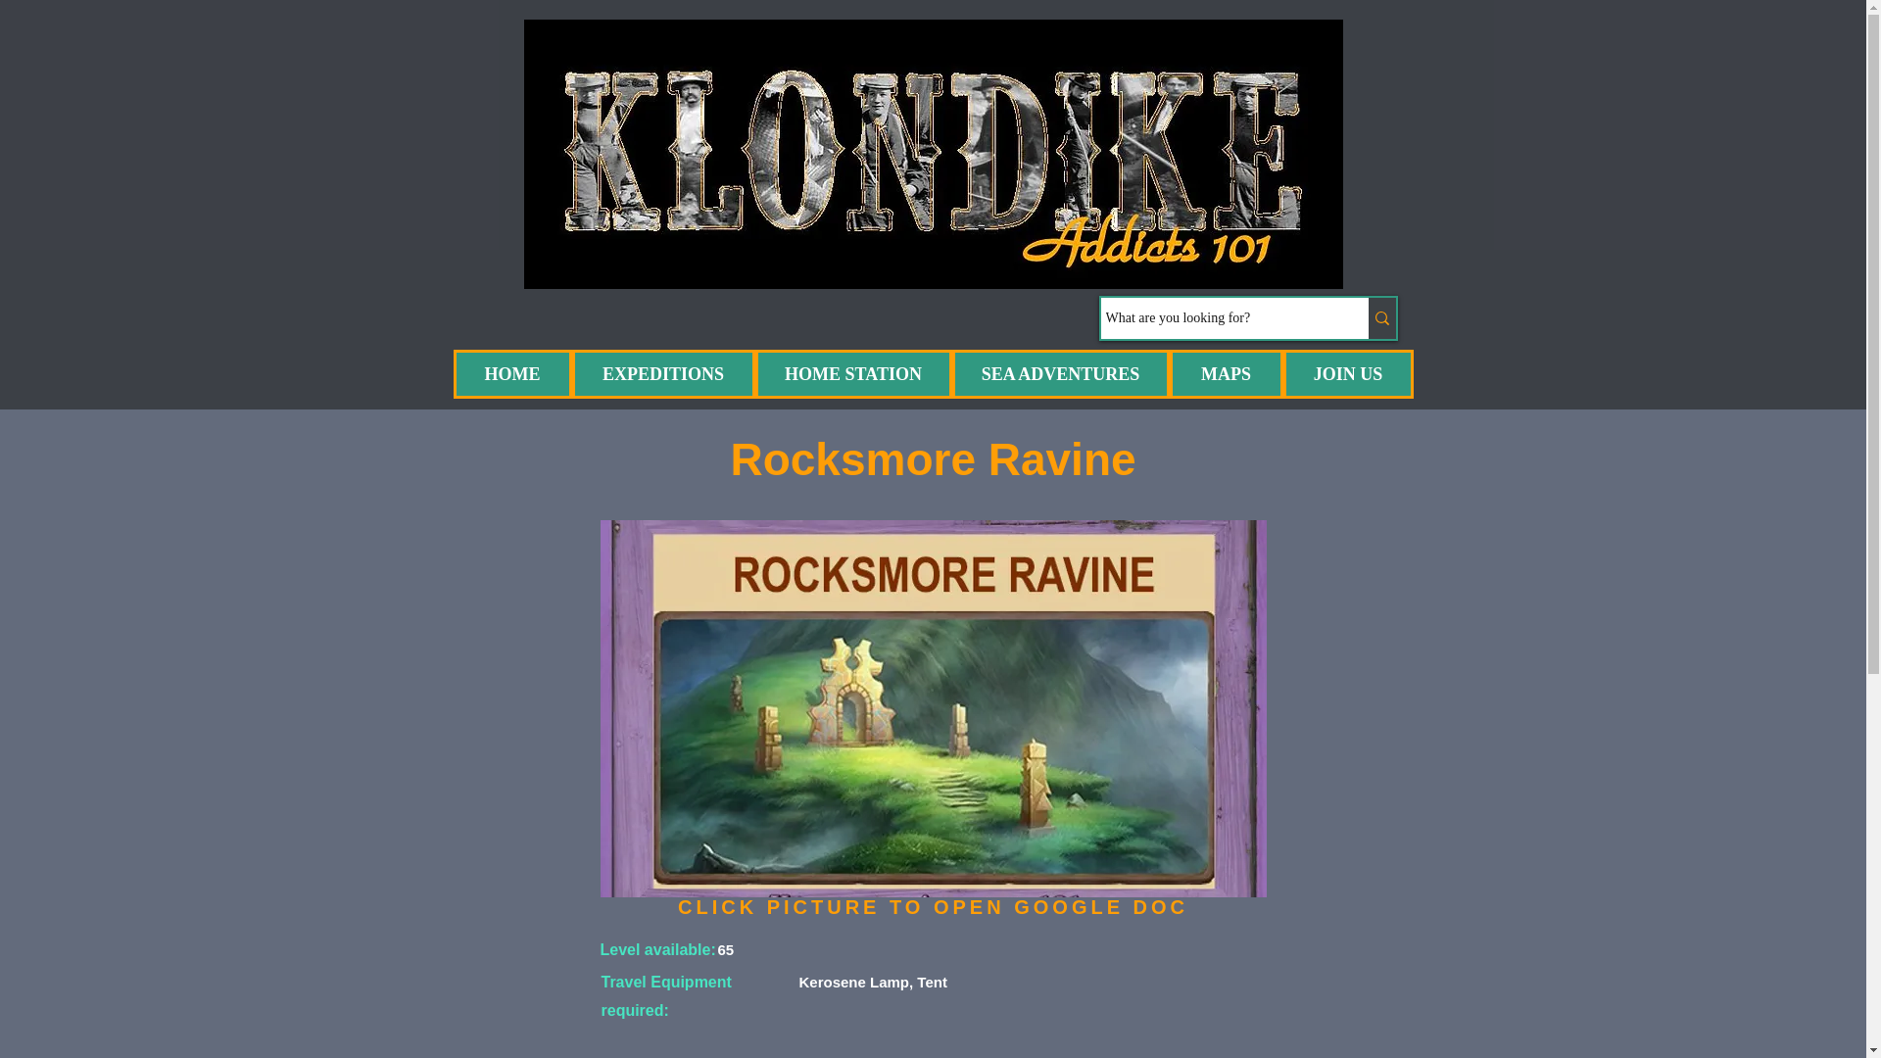 Image resolution: width=1881 pixels, height=1058 pixels. What do you see at coordinates (663, 374) in the screenshot?
I see `EXPEDITIONS` at bounding box center [663, 374].